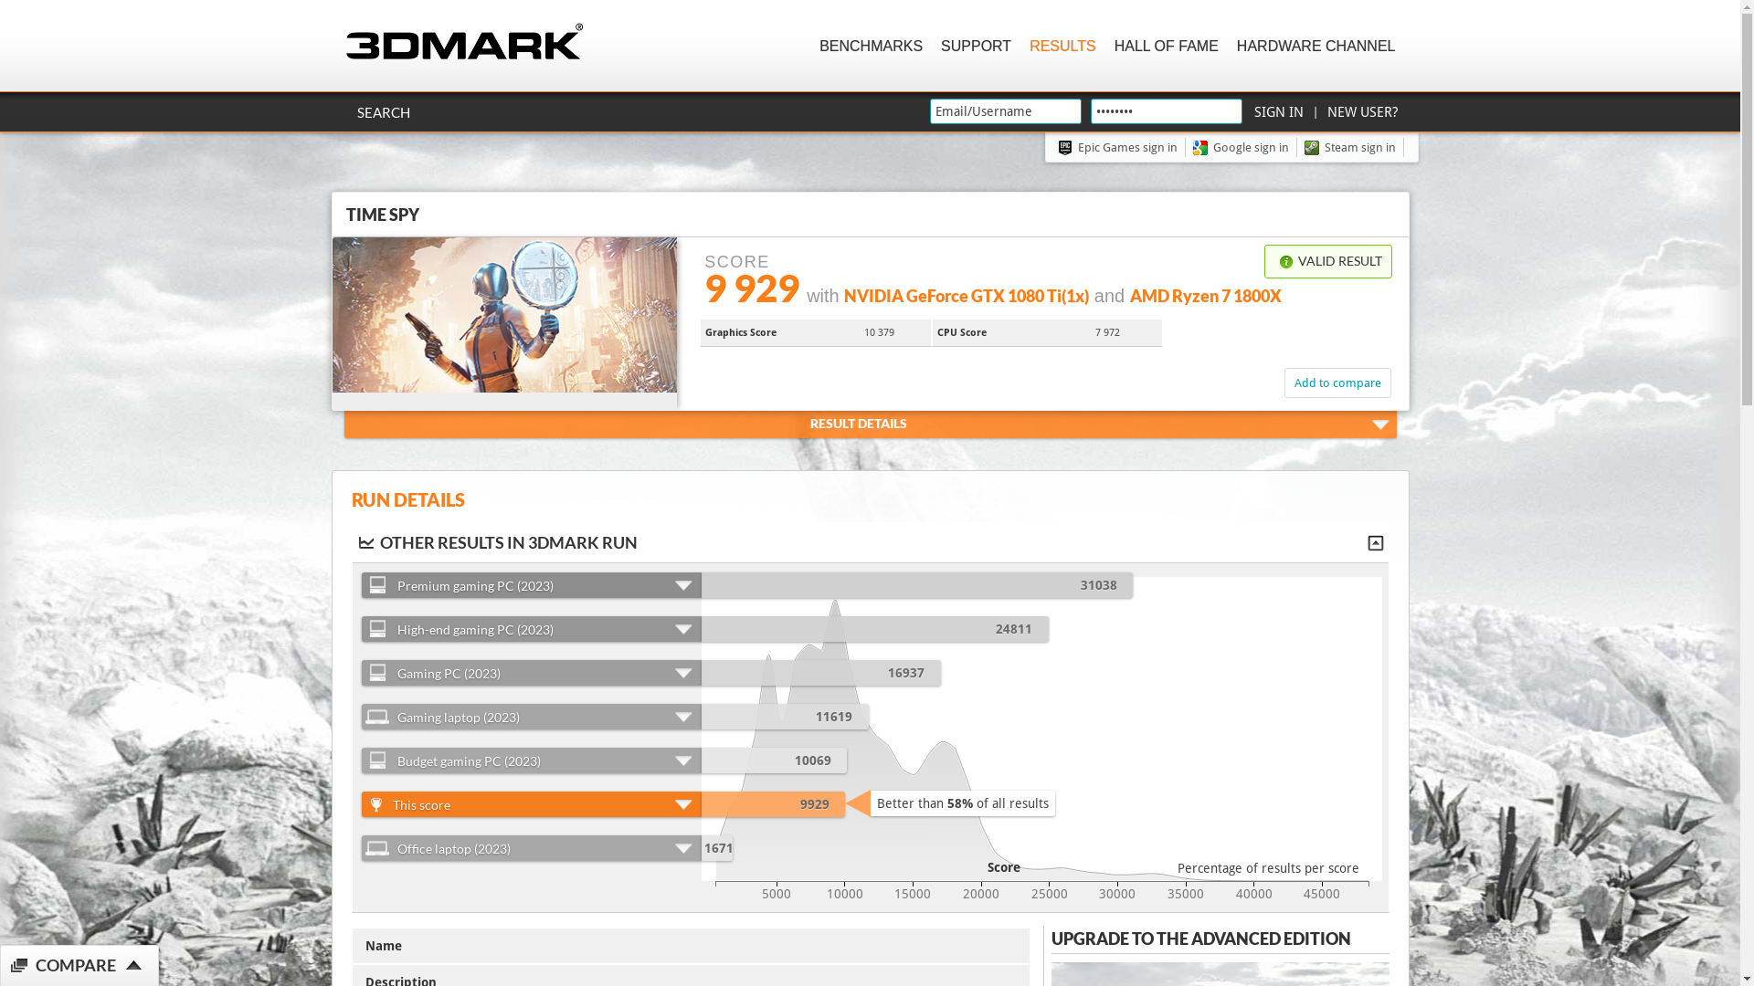  What do you see at coordinates (1361, 111) in the screenshot?
I see `New User?` at bounding box center [1361, 111].